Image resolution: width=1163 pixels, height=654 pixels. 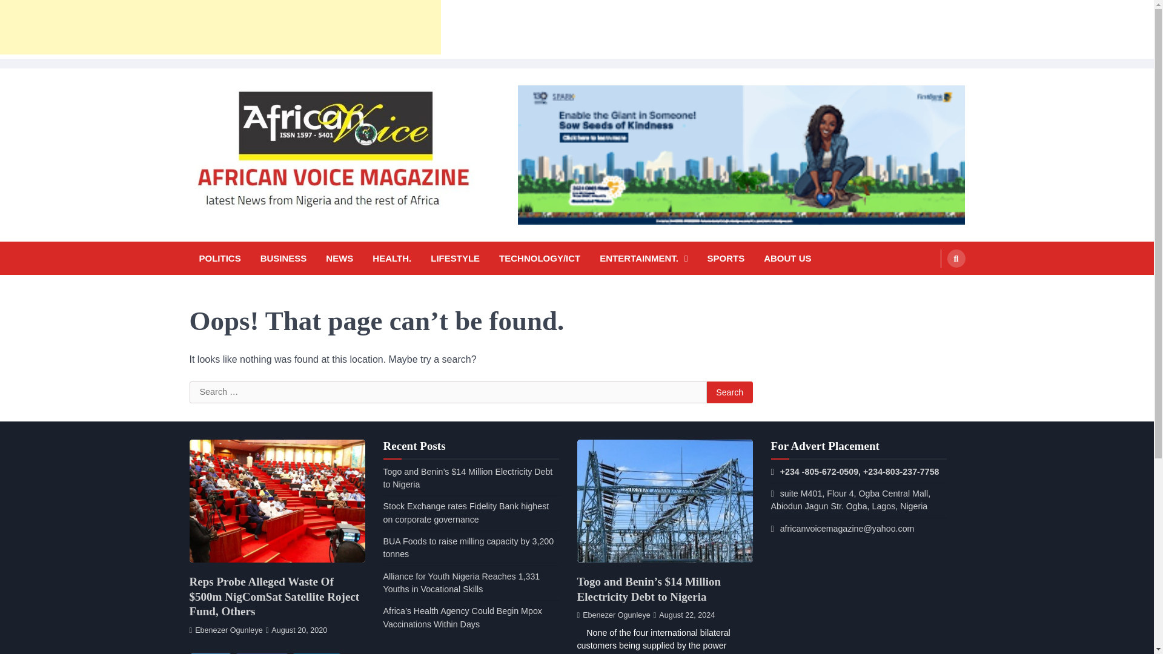 I want to click on BUSINESS, so click(x=283, y=258).